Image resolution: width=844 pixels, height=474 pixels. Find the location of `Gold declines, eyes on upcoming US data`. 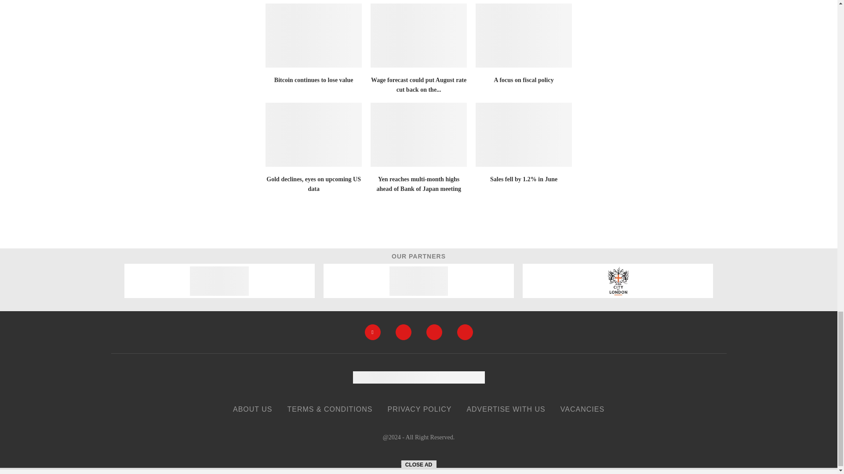

Gold declines, eyes on upcoming US data is located at coordinates (314, 135).